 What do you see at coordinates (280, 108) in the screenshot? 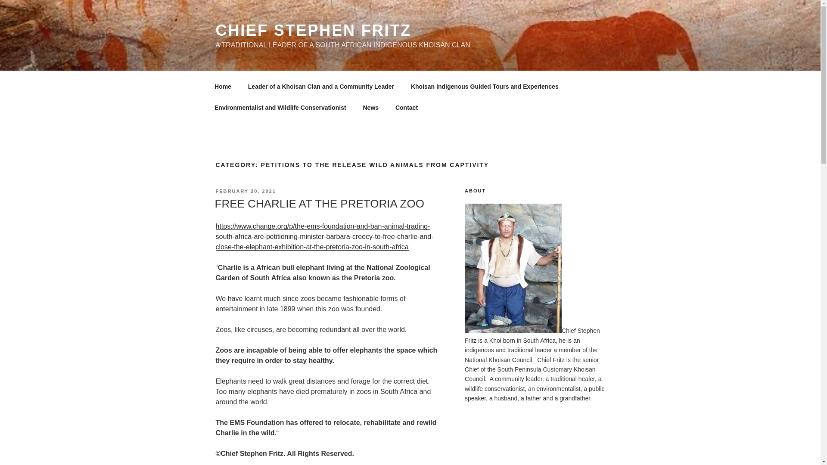
I see `Environmentalist and Wildlife Conservationist` at bounding box center [280, 108].